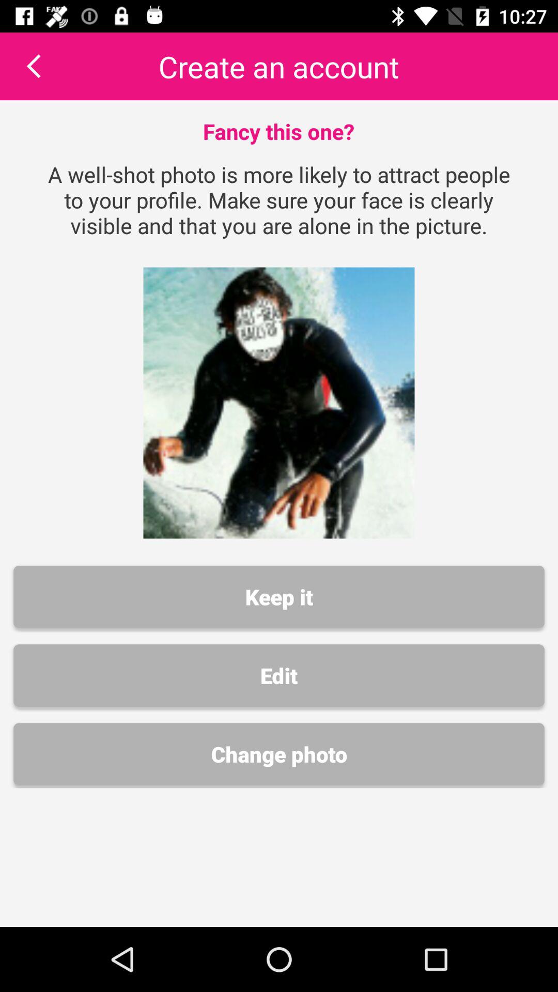  What do you see at coordinates (279, 675) in the screenshot?
I see `launch item below keep it` at bounding box center [279, 675].